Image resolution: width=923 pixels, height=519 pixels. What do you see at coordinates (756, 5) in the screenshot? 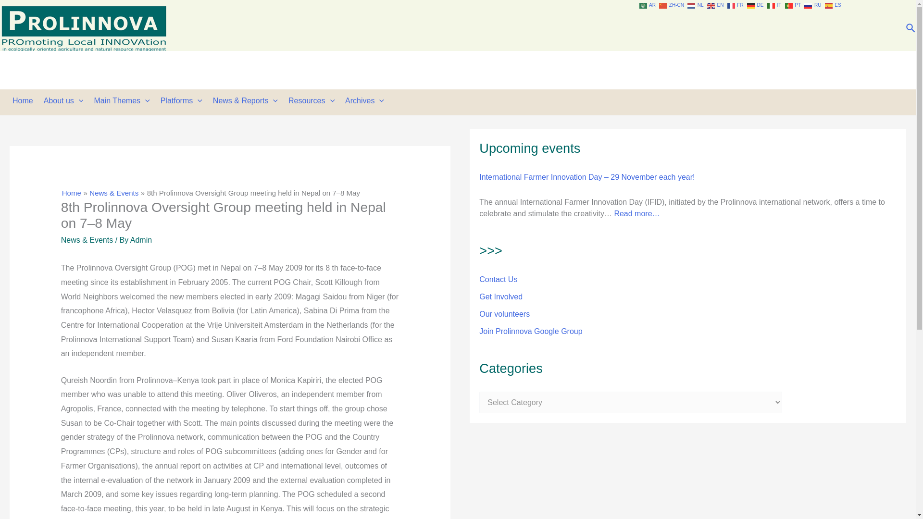
I see `German` at bounding box center [756, 5].